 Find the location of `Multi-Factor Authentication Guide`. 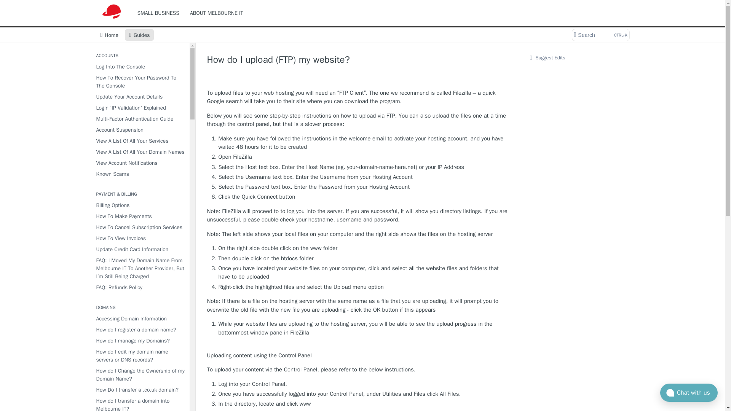

Multi-Factor Authentication Guide is located at coordinates (139, 119).